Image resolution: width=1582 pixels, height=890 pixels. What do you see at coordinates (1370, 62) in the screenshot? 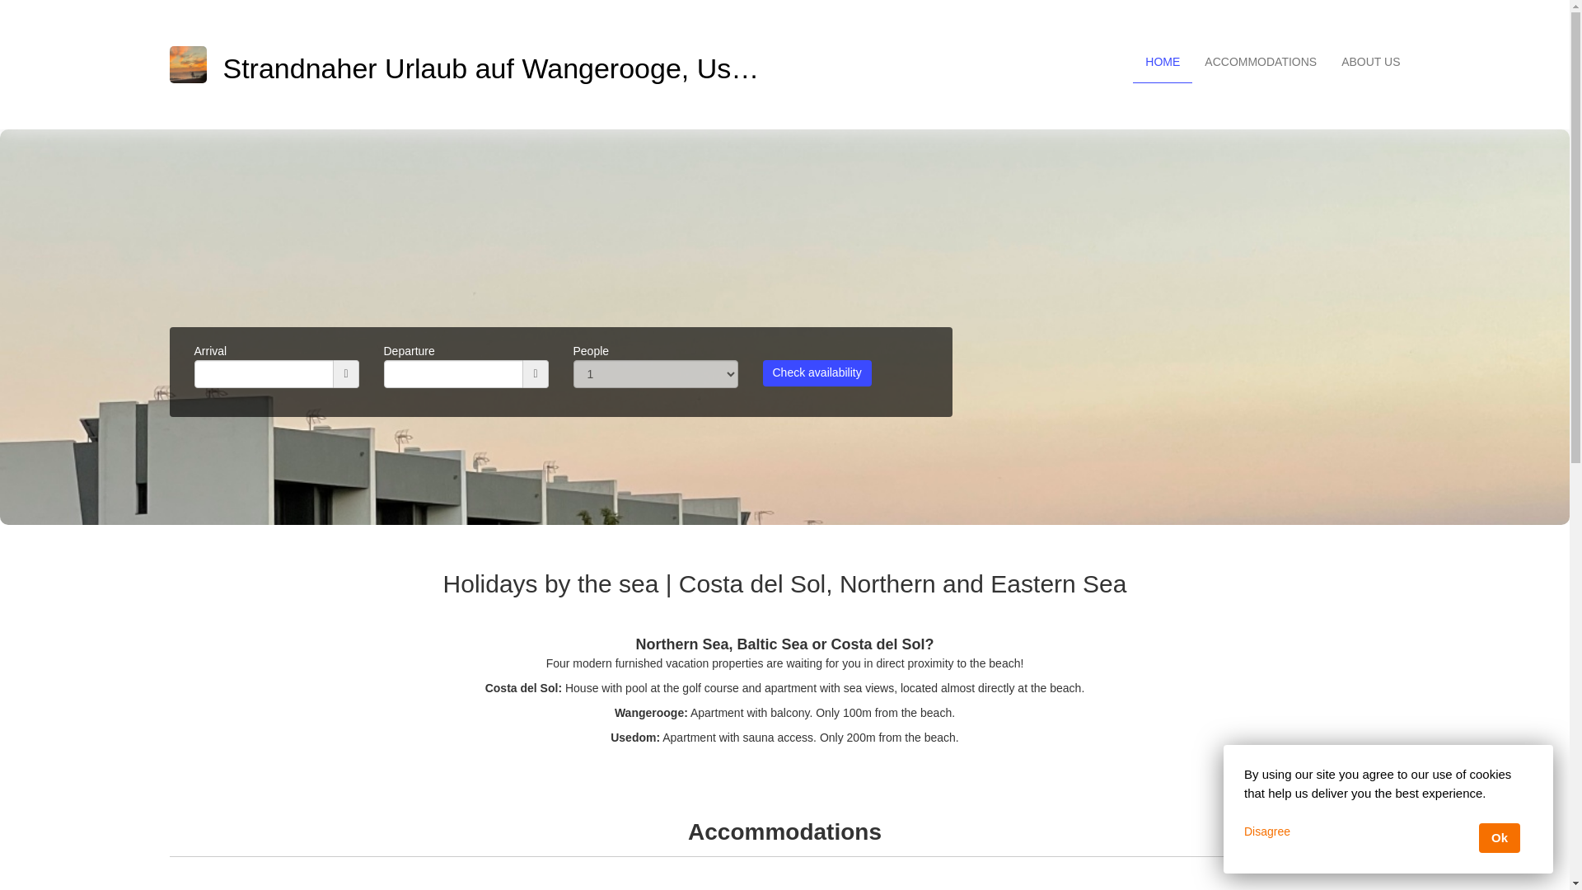
I see `ABOUT US` at bounding box center [1370, 62].